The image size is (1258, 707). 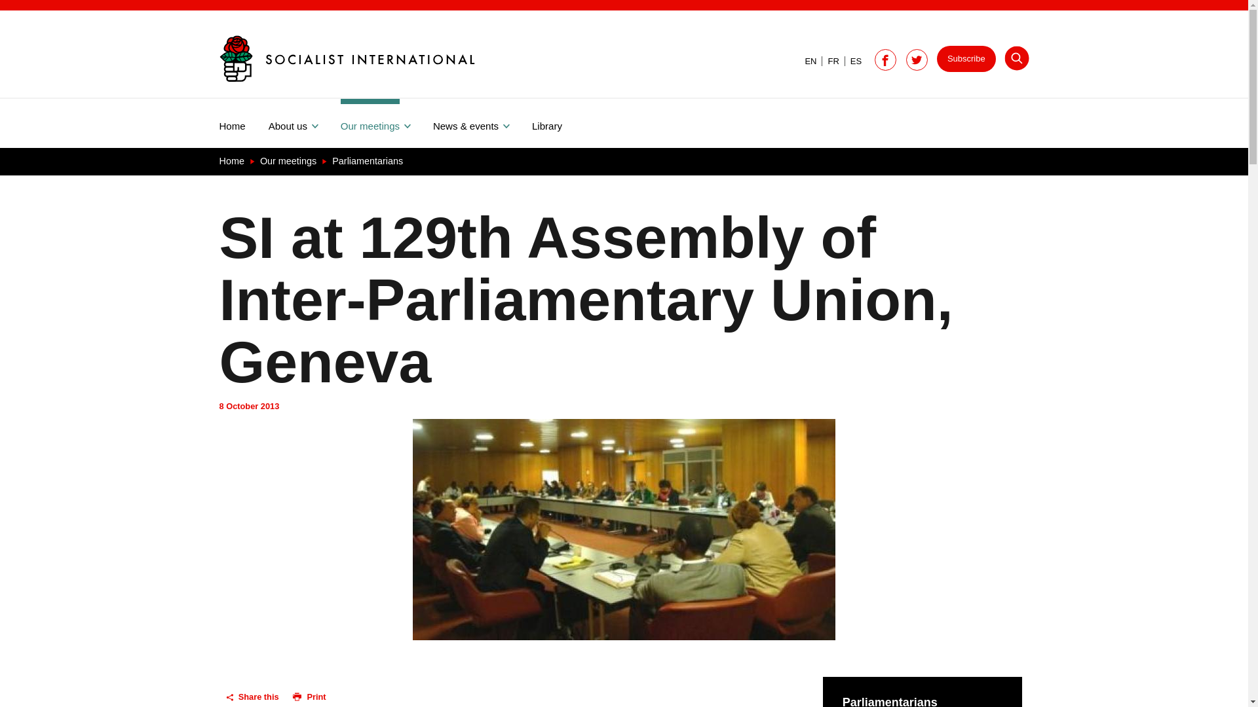 What do you see at coordinates (917, 60) in the screenshot?
I see `Follow Socialist International on Twitter` at bounding box center [917, 60].